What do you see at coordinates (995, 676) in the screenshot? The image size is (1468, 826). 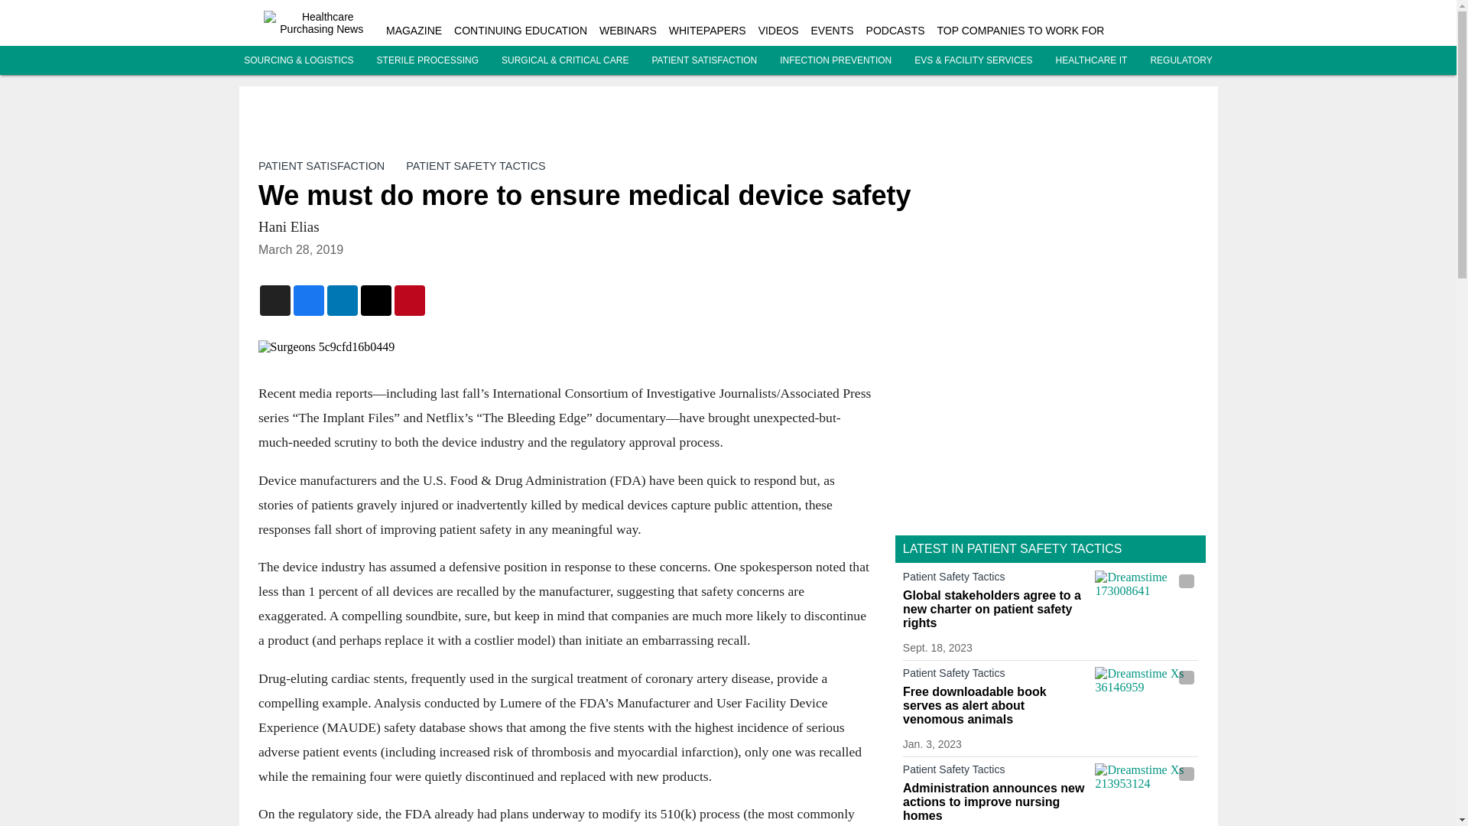 I see `Patient Safety Tactics` at bounding box center [995, 676].